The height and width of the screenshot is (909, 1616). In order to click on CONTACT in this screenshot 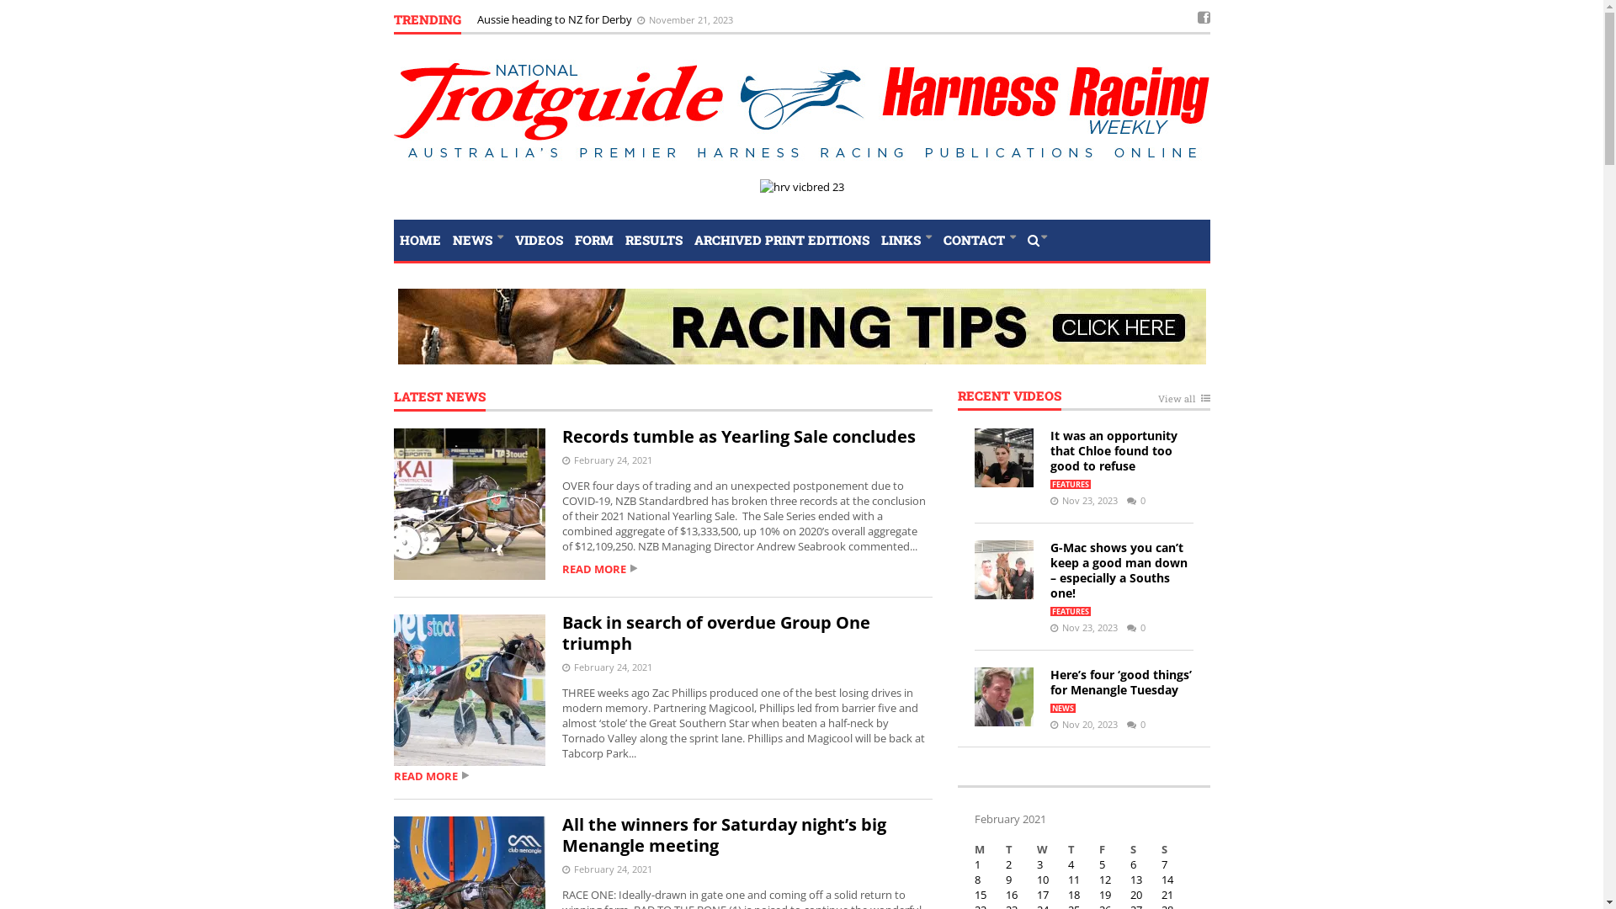, I will do `click(980, 239)`.